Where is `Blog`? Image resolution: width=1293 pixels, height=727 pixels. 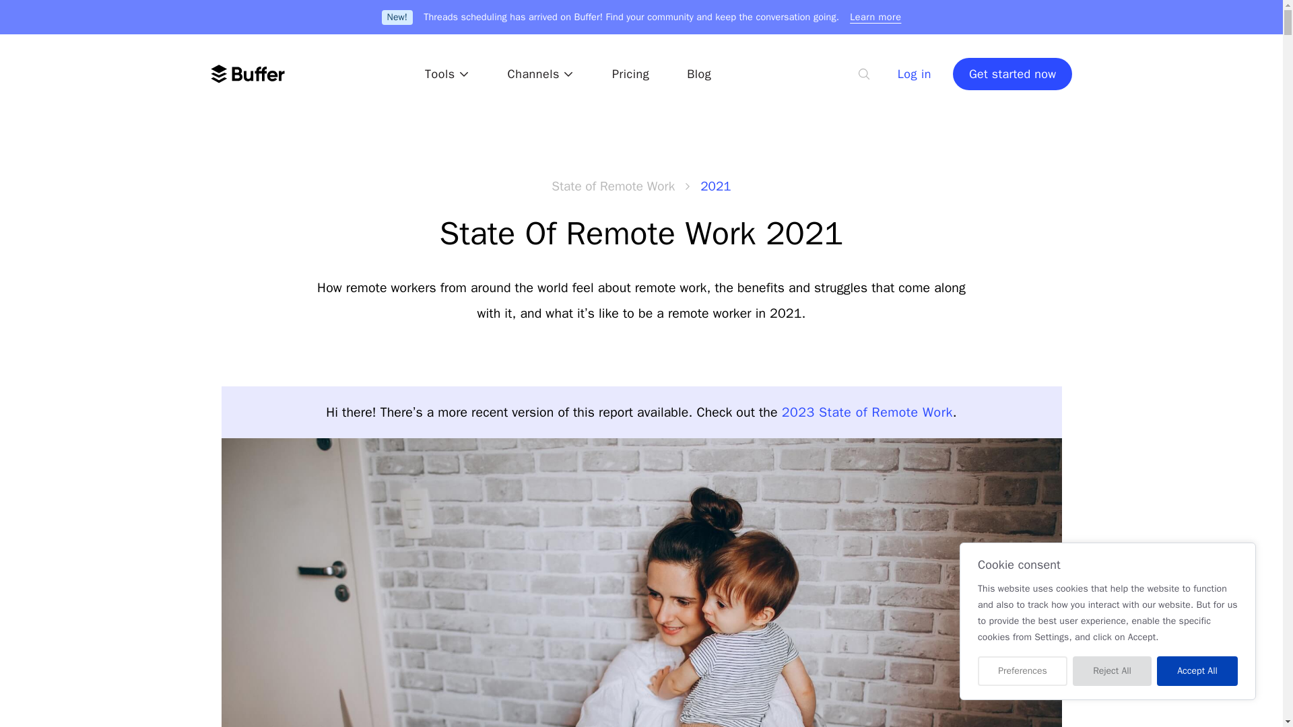 Blog is located at coordinates (698, 74).